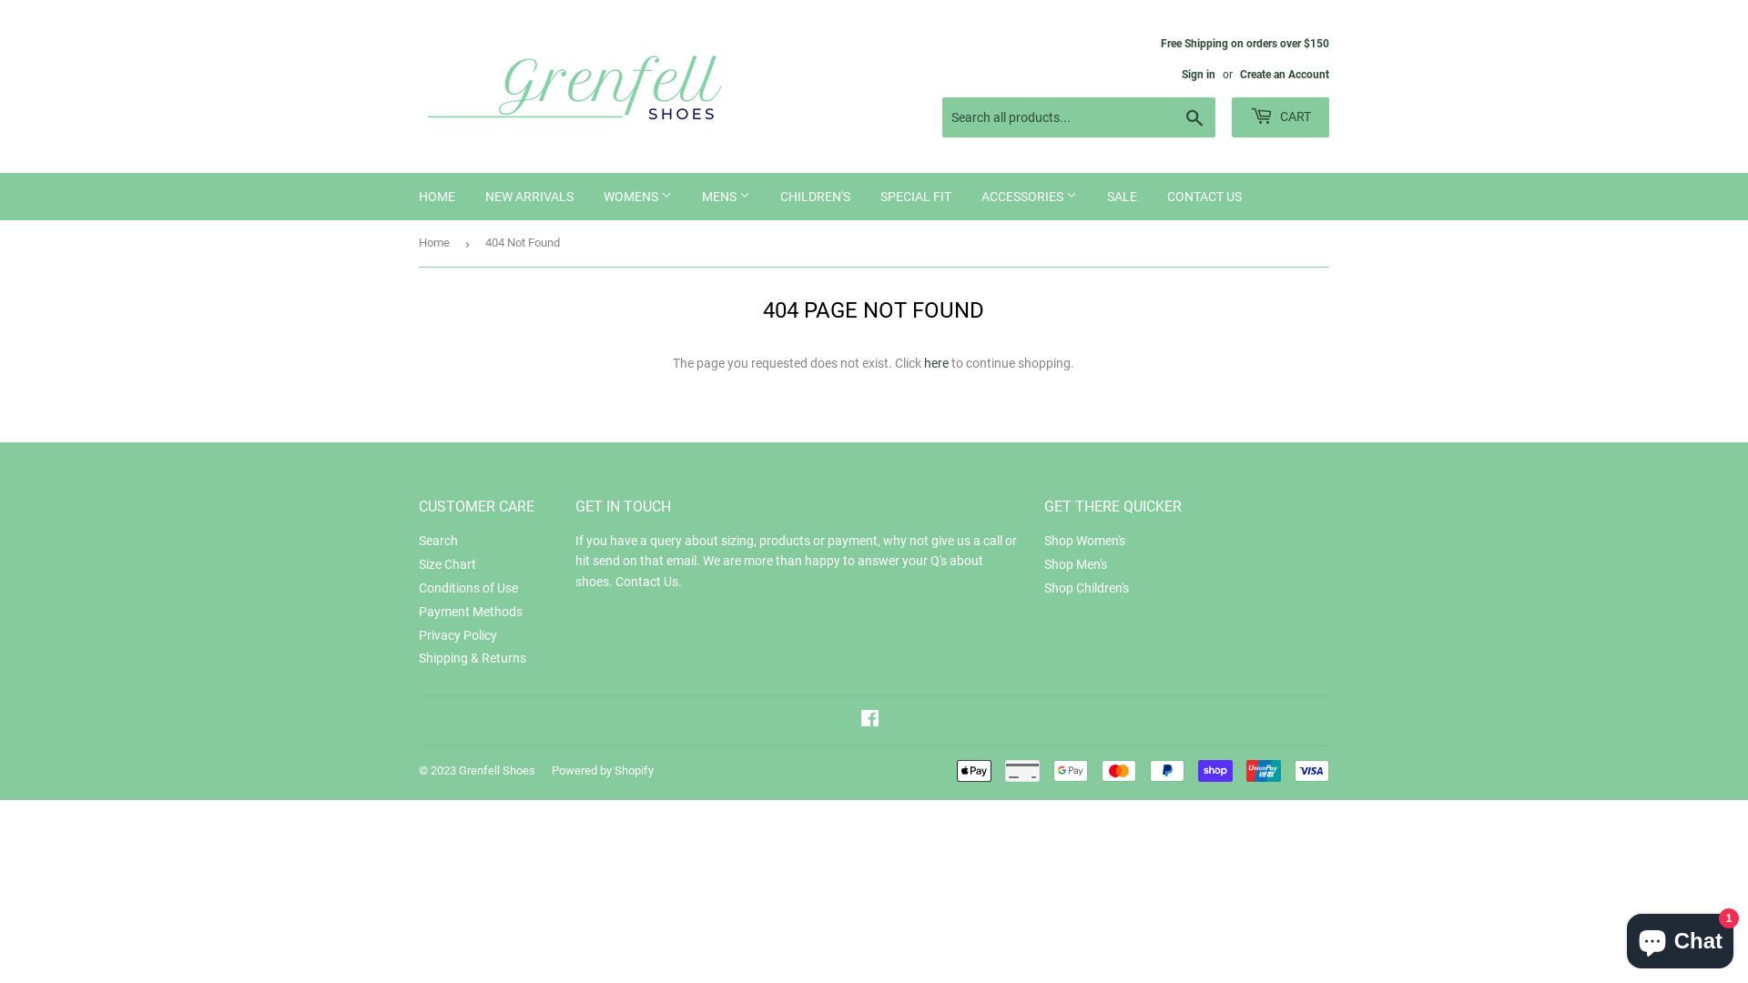 This screenshot has height=983, width=1748. What do you see at coordinates (1085, 541) in the screenshot?
I see `Shop Women's` at bounding box center [1085, 541].